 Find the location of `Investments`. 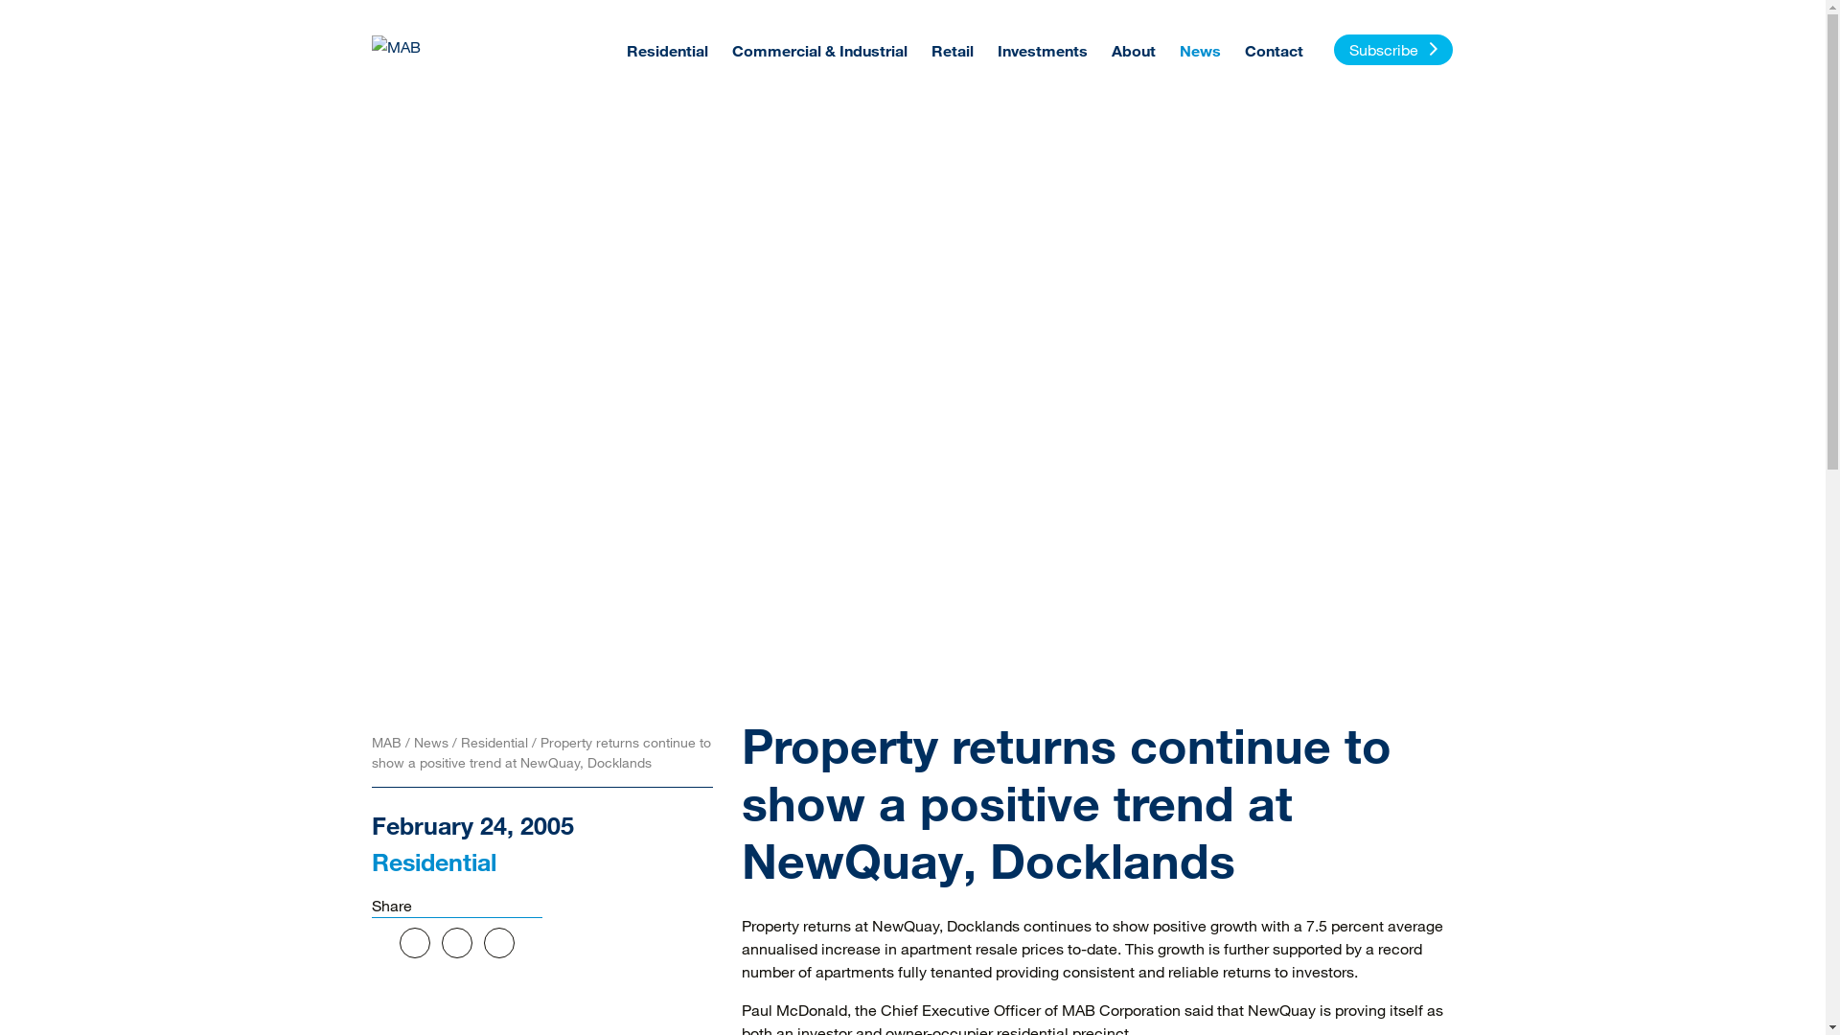

Investments is located at coordinates (1042, 48).